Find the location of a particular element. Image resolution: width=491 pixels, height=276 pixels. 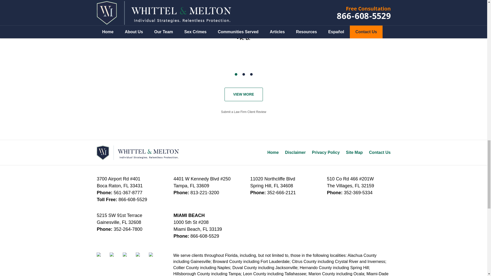

Twitter is located at coordinates (115, 258).